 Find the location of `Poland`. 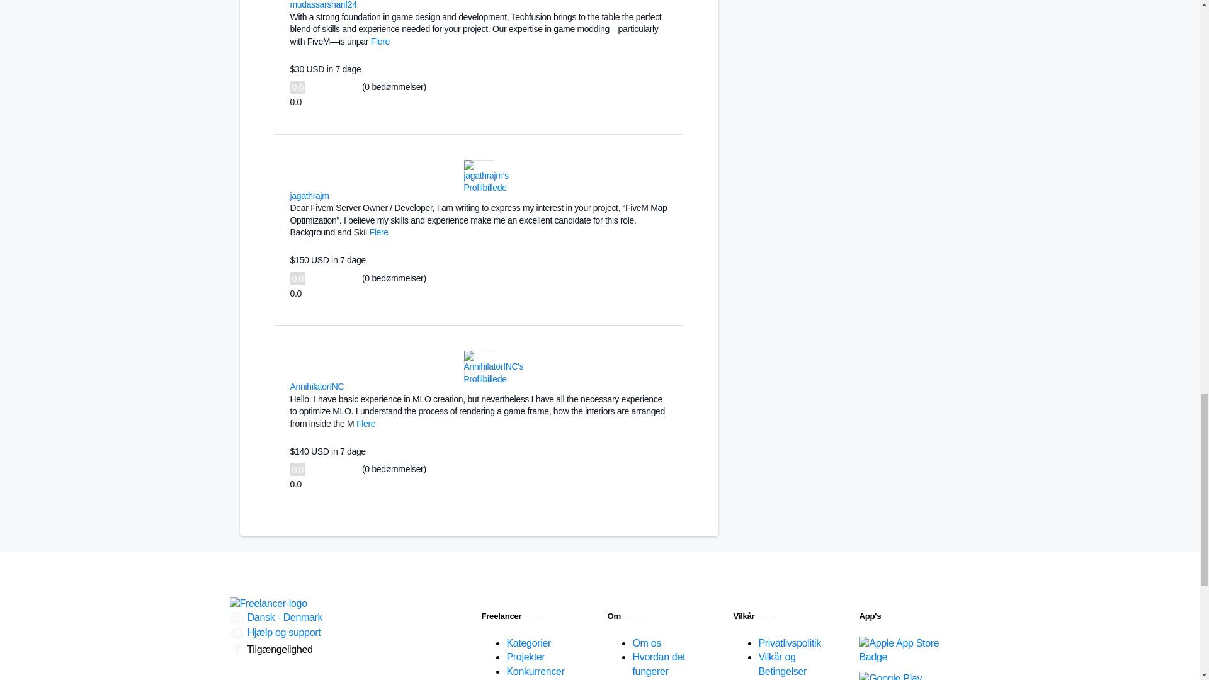

Poland is located at coordinates (351, 385).